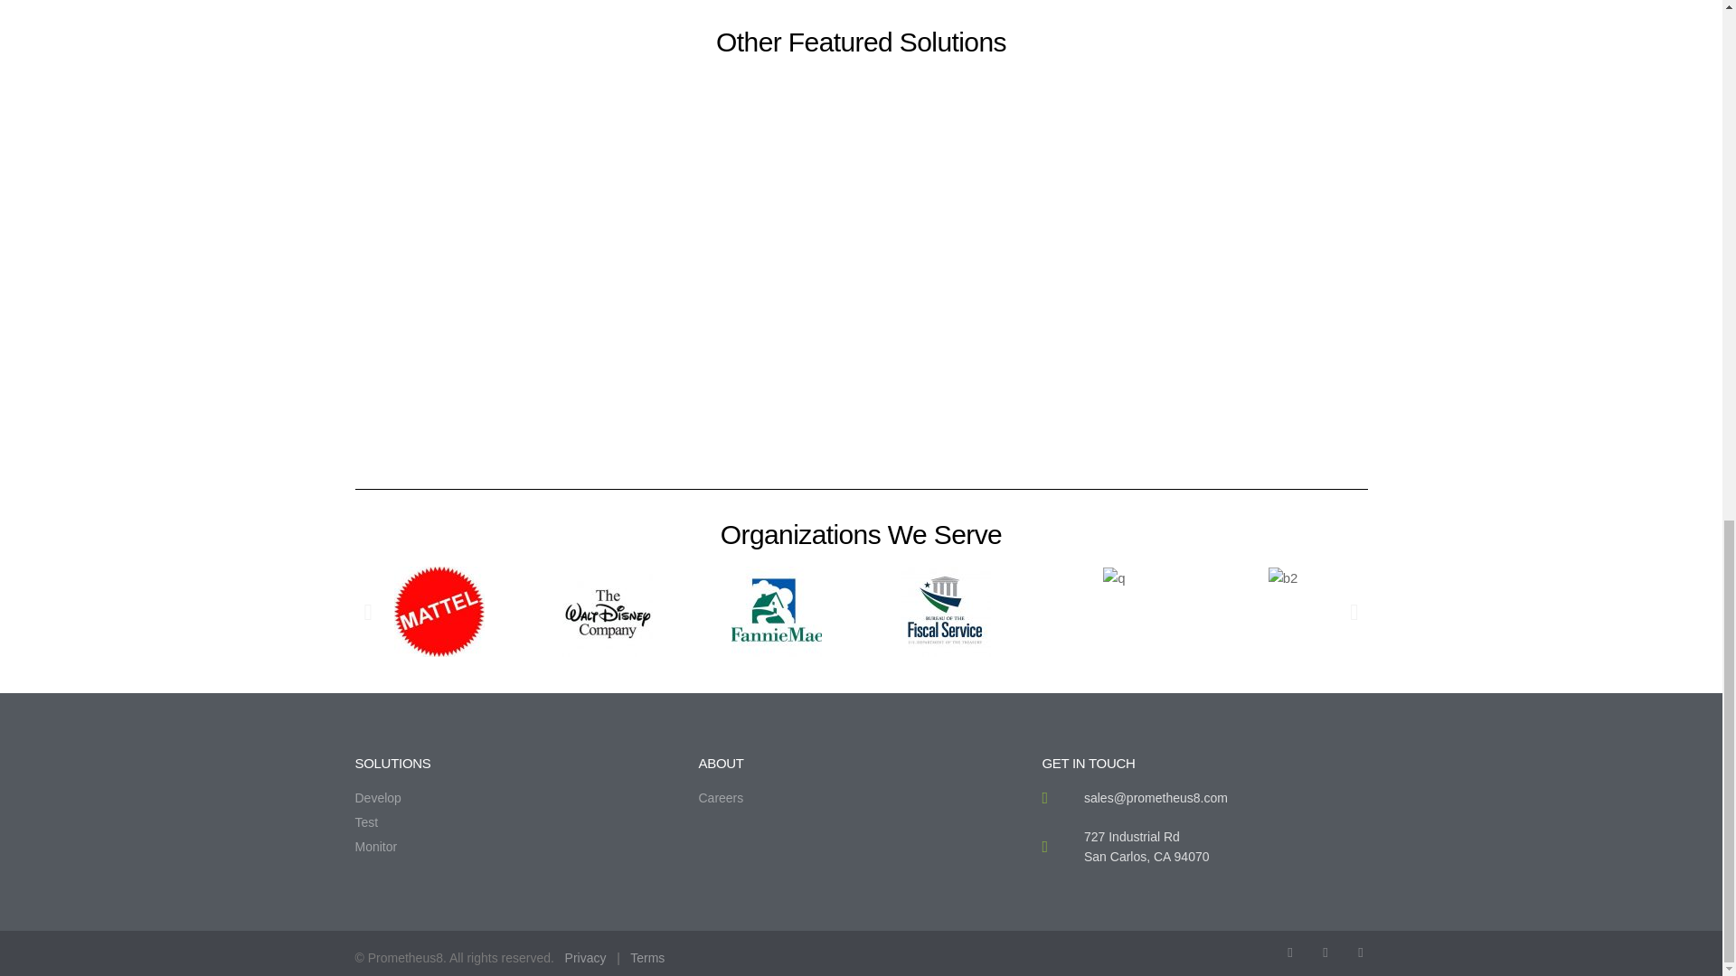 The width and height of the screenshot is (1736, 976). I want to click on Privacy, so click(586, 958).